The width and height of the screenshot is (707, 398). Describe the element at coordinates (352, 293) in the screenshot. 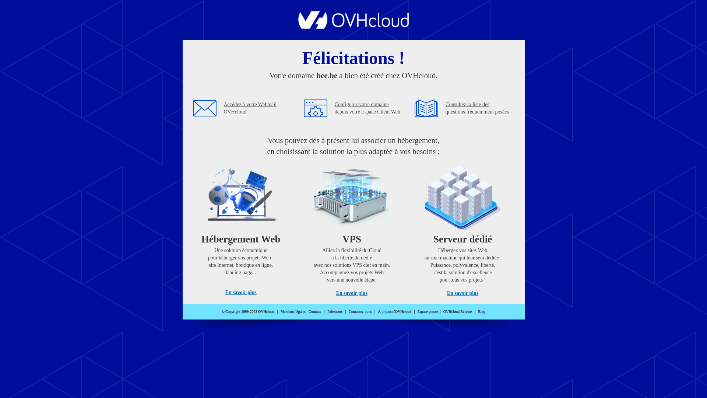

I see `En savoir plus` at that location.